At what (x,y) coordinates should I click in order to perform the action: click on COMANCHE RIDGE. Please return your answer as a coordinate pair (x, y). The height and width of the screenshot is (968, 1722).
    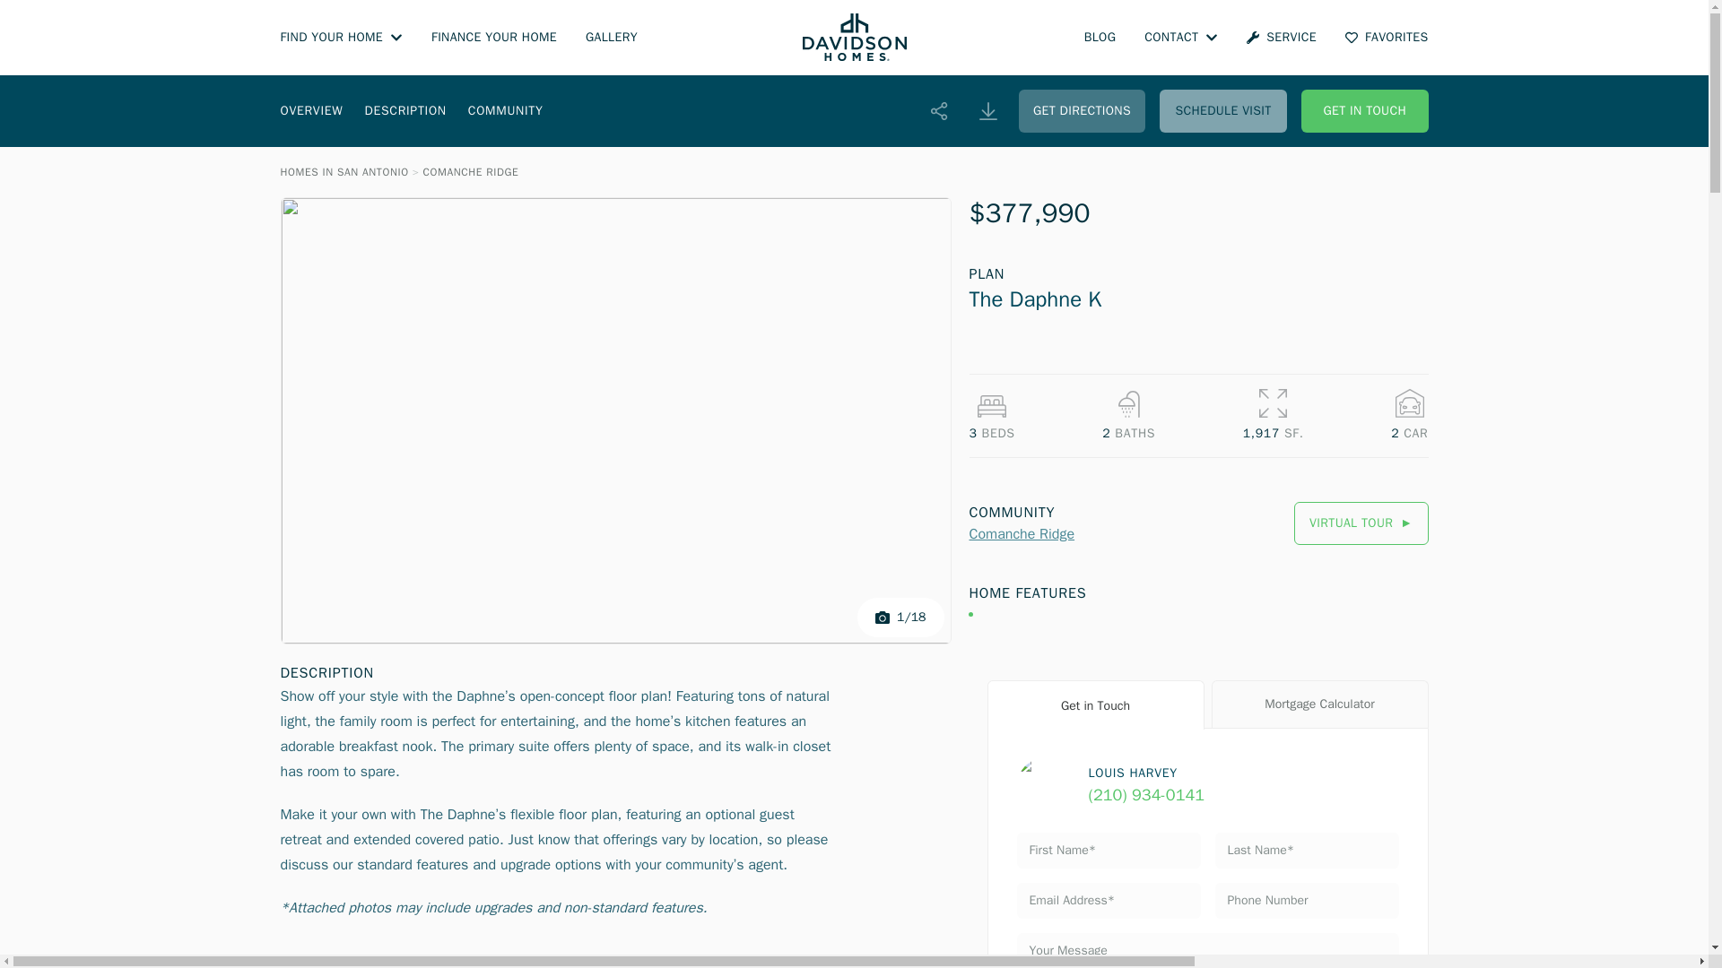
    Looking at the image, I should click on (470, 171).